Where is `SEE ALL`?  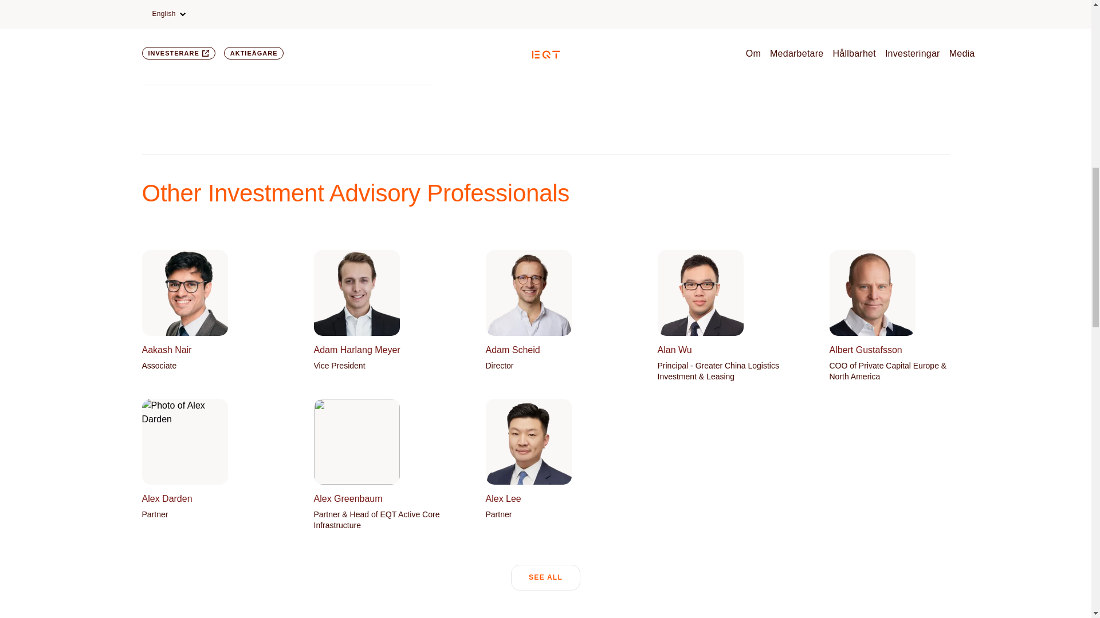 SEE ALL is located at coordinates (210, 316).